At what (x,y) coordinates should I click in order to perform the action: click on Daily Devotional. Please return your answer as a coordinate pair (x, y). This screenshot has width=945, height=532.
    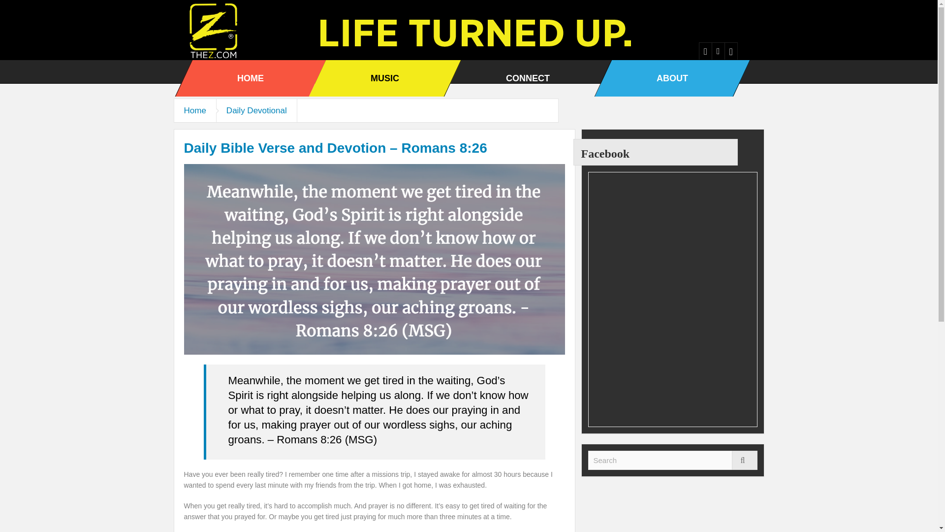
    Looking at the image, I should click on (257, 110).